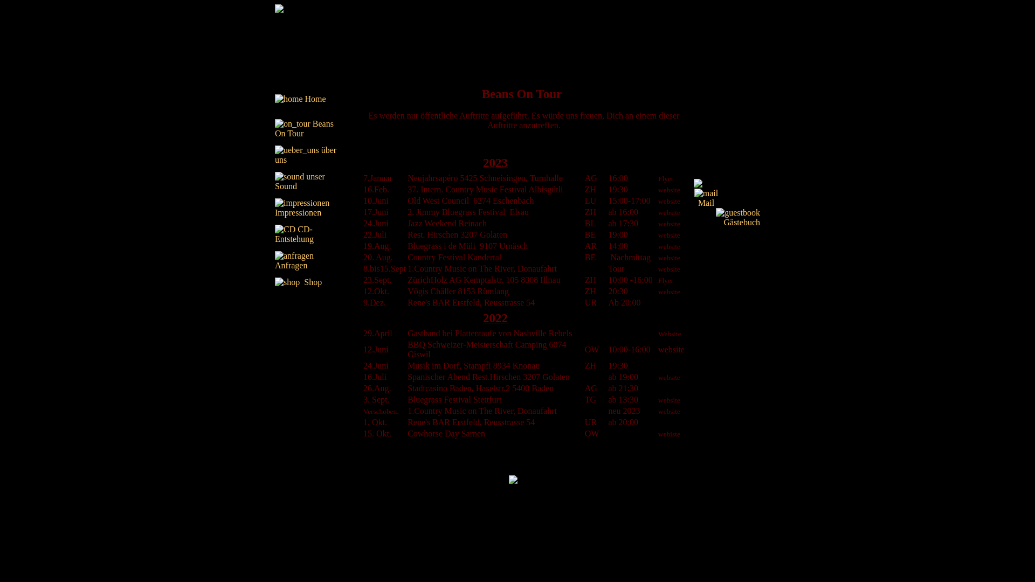  I want to click on CD-Entstehung, so click(294, 234).